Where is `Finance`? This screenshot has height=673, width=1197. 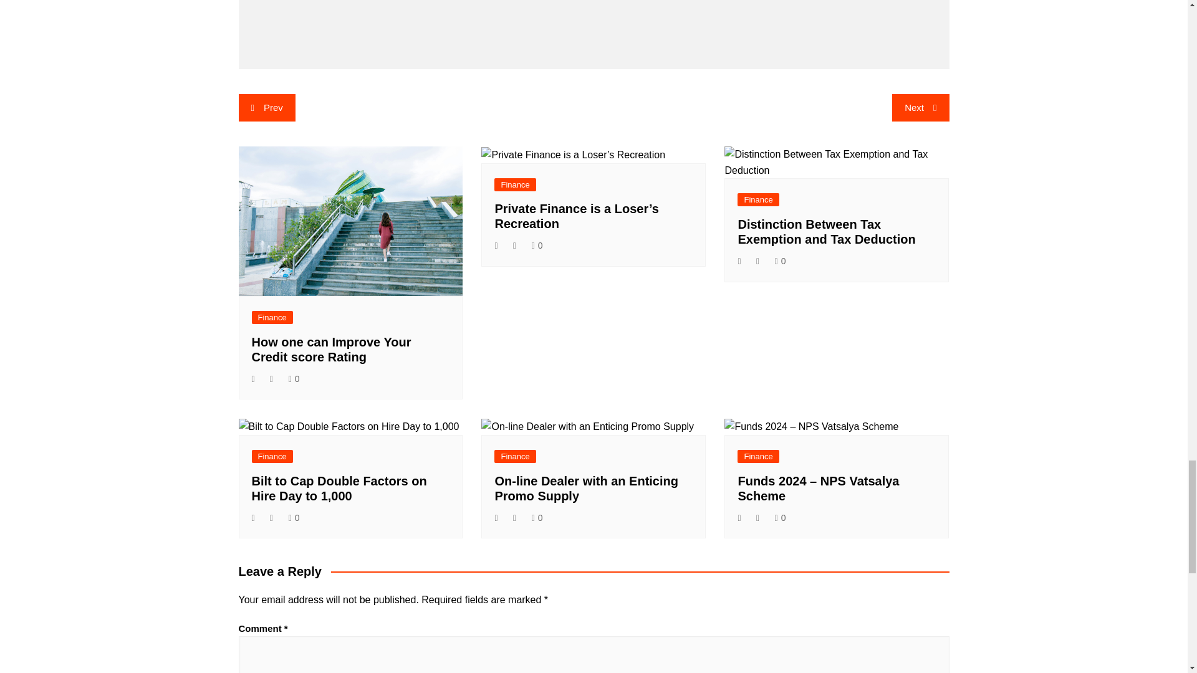
Finance is located at coordinates (758, 199).